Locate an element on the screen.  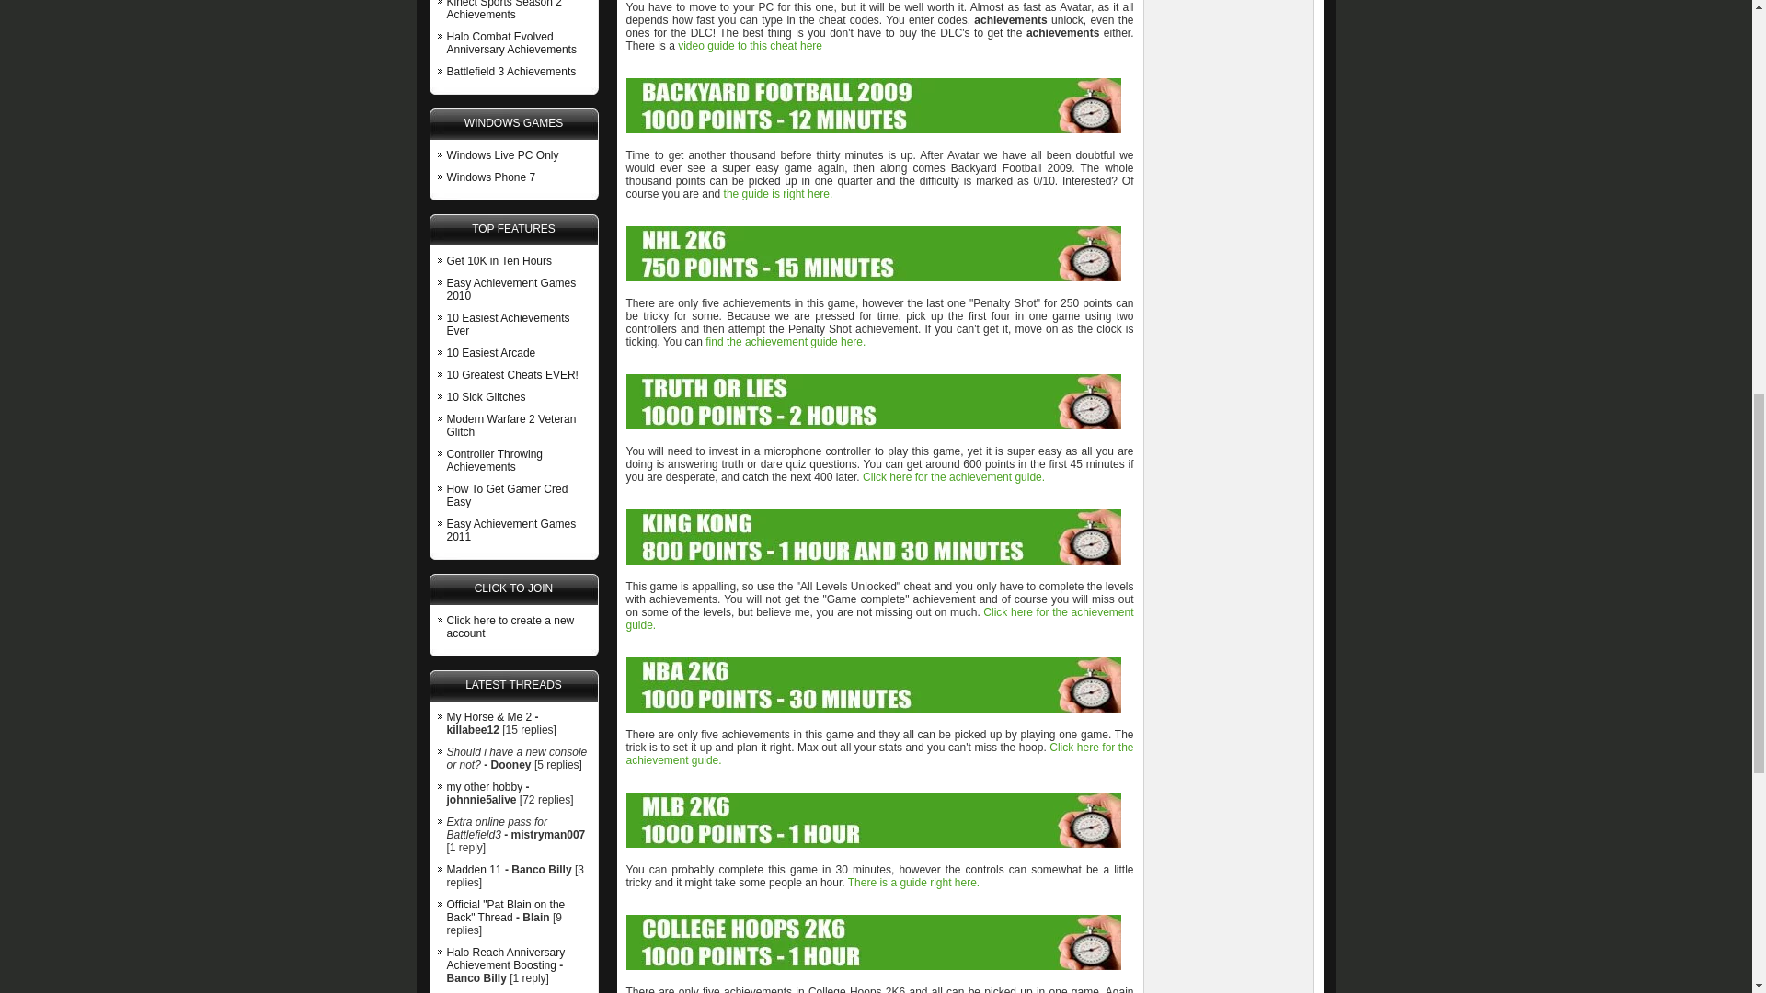
Halo Combat Evolved Anniversary Achievements is located at coordinates (511, 42).